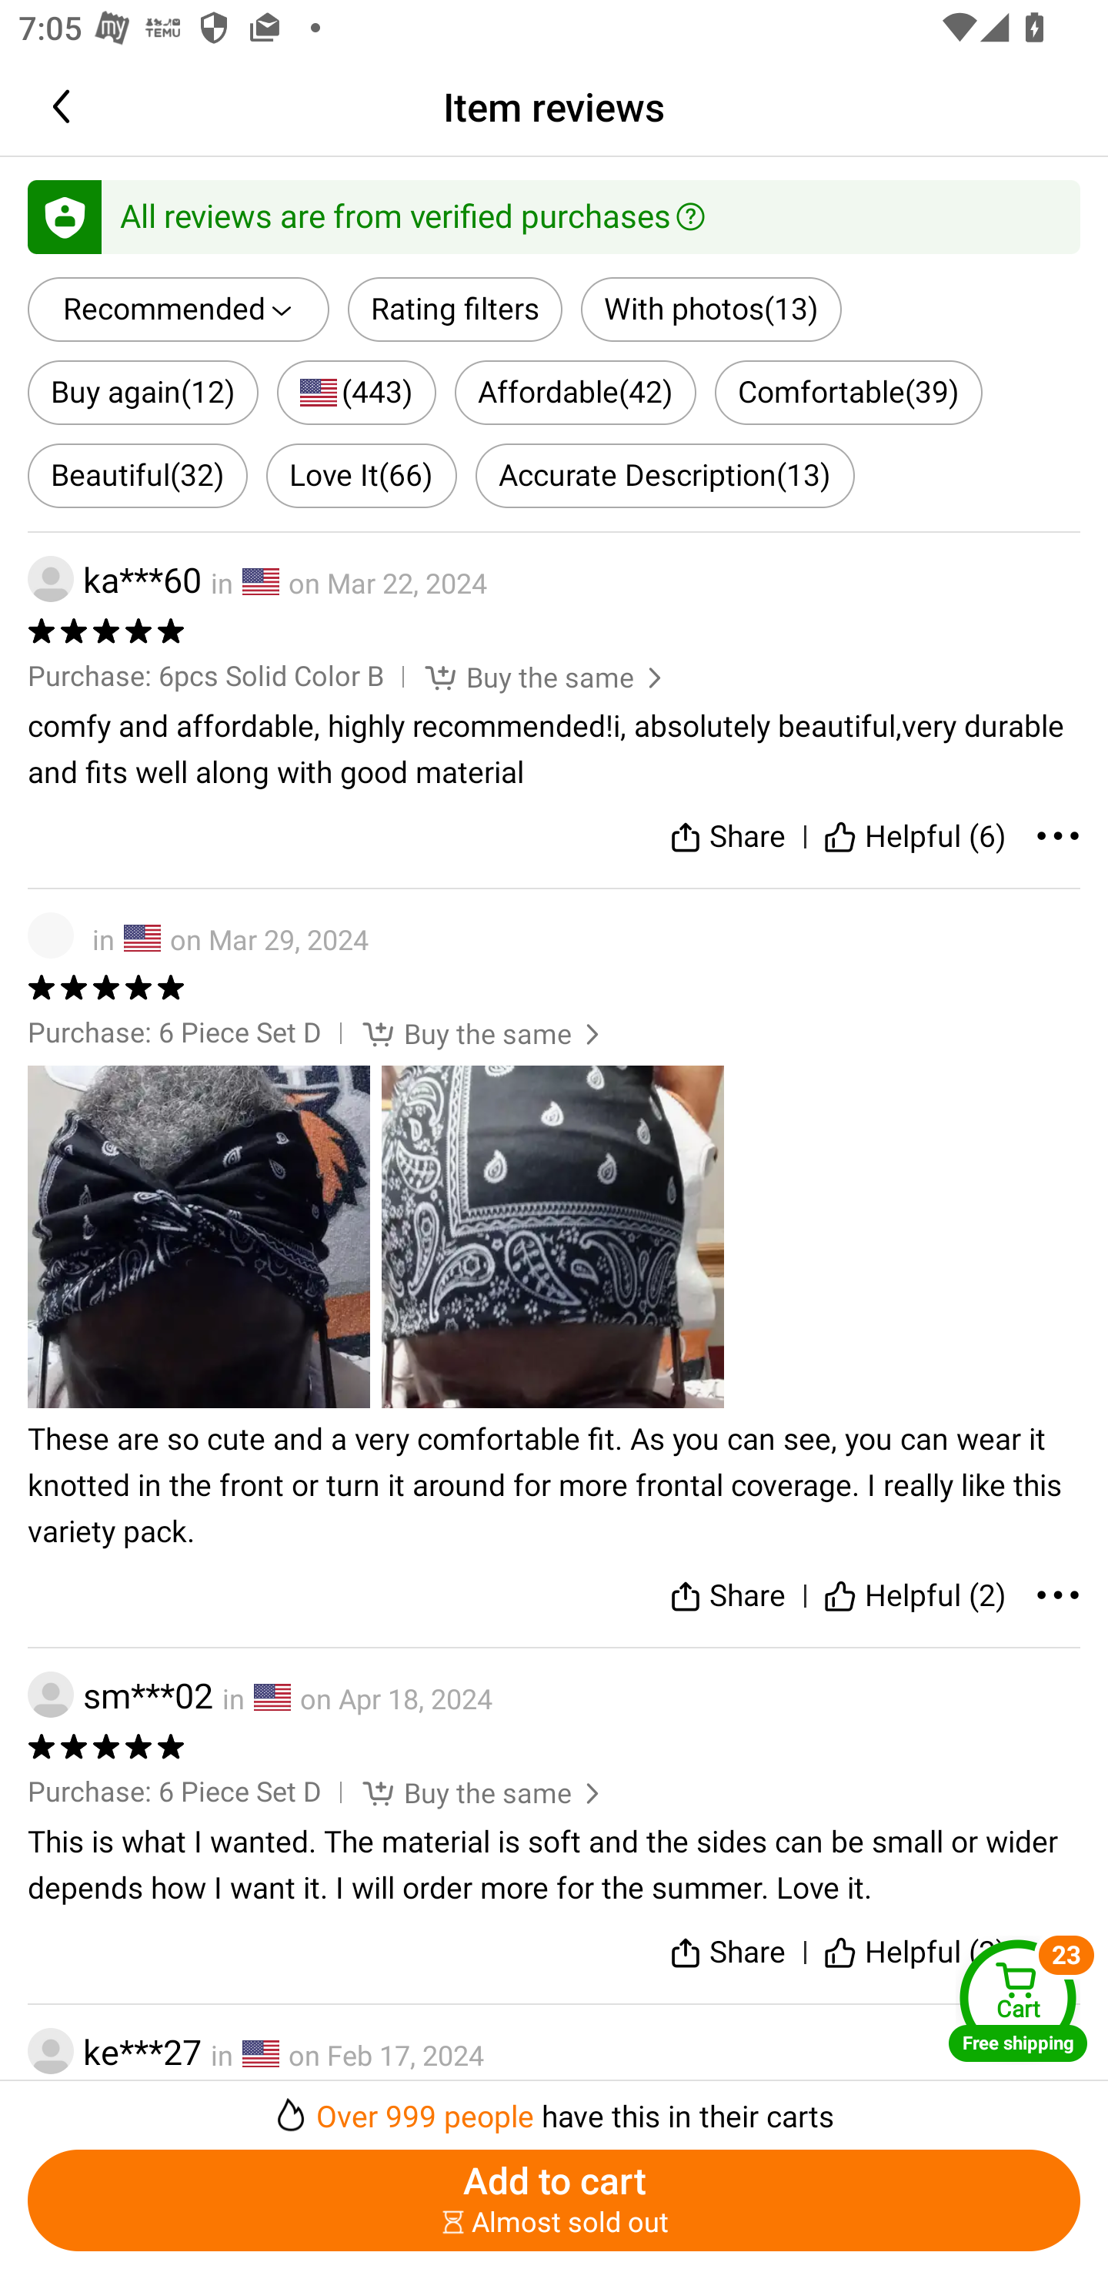  What do you see at coordinates (575, 391) in the screenshot?
I see `Affordable(42)` at bounding box center [575, 391].